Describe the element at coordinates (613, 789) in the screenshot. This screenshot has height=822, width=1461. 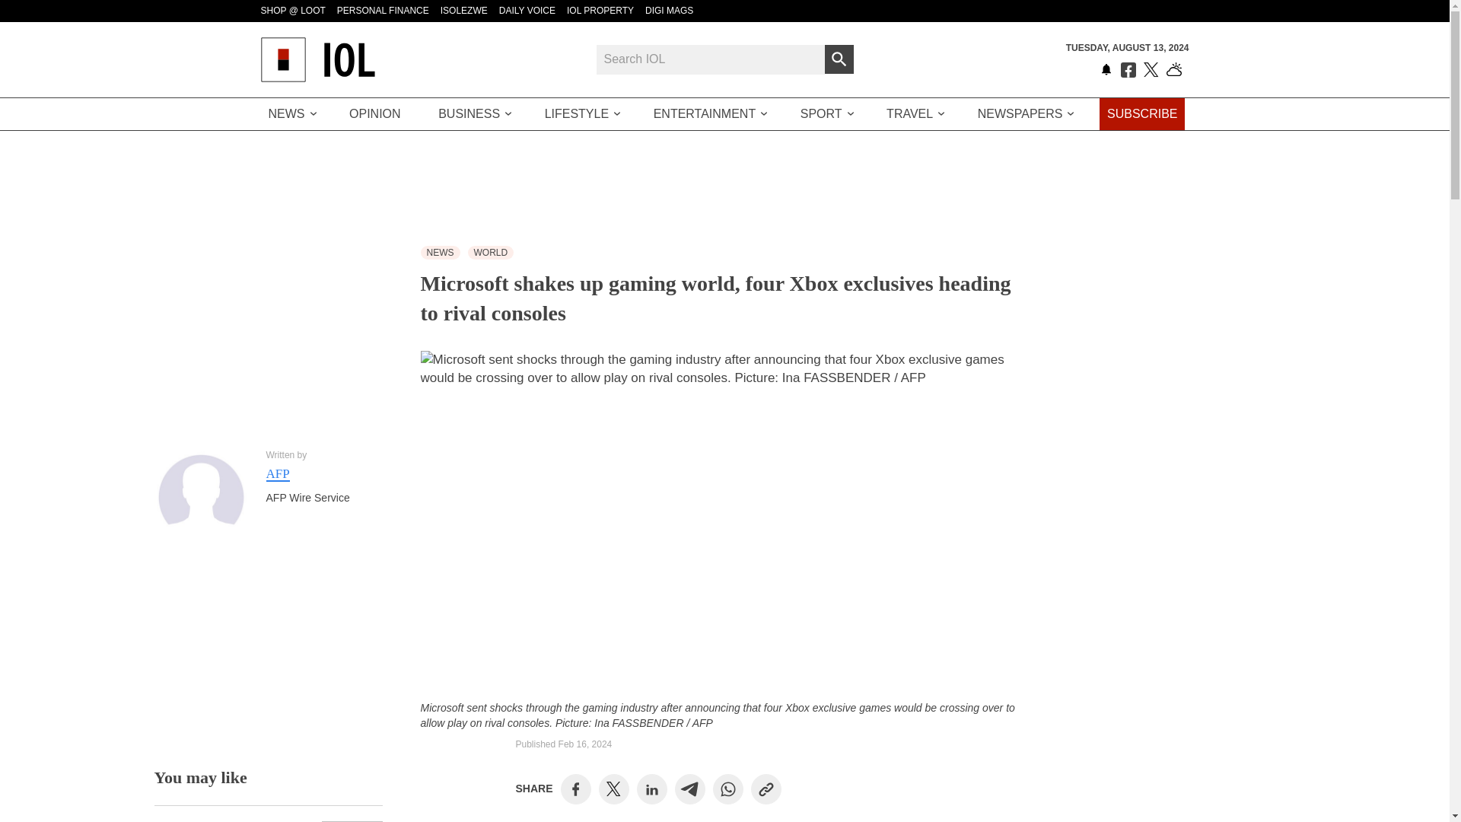
I see `Share on Twitter` at that location.